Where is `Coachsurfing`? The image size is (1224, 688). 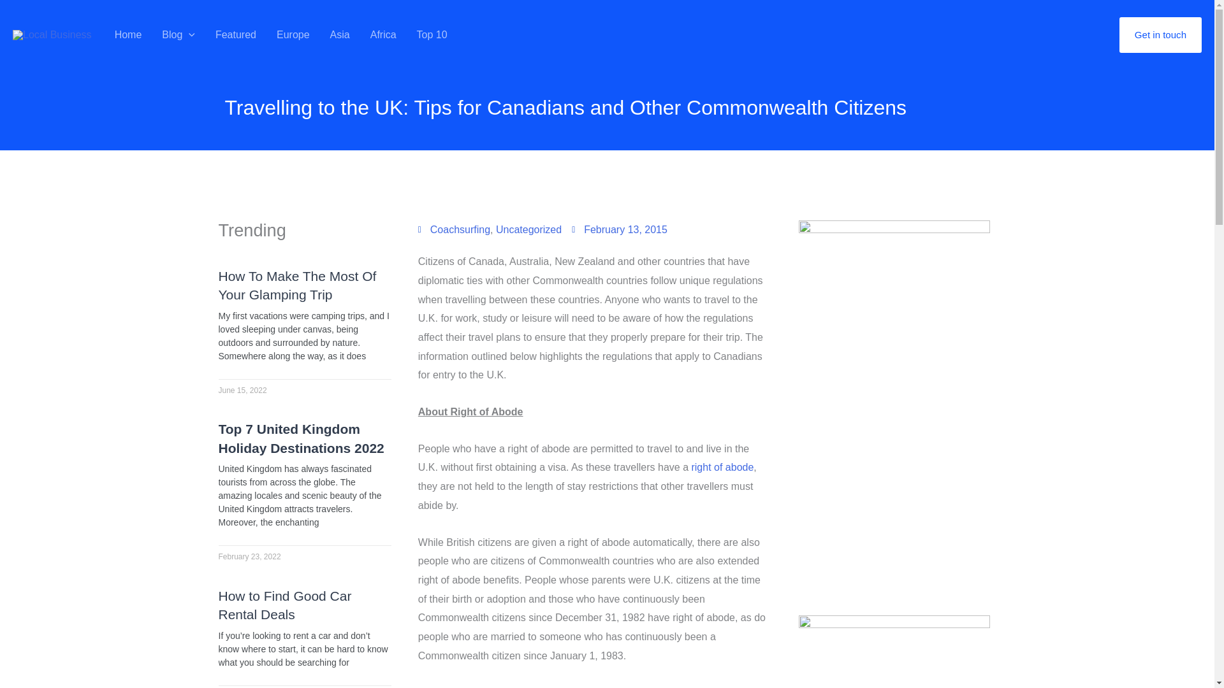
Coachsurfing is located at coordinates (460, 229).